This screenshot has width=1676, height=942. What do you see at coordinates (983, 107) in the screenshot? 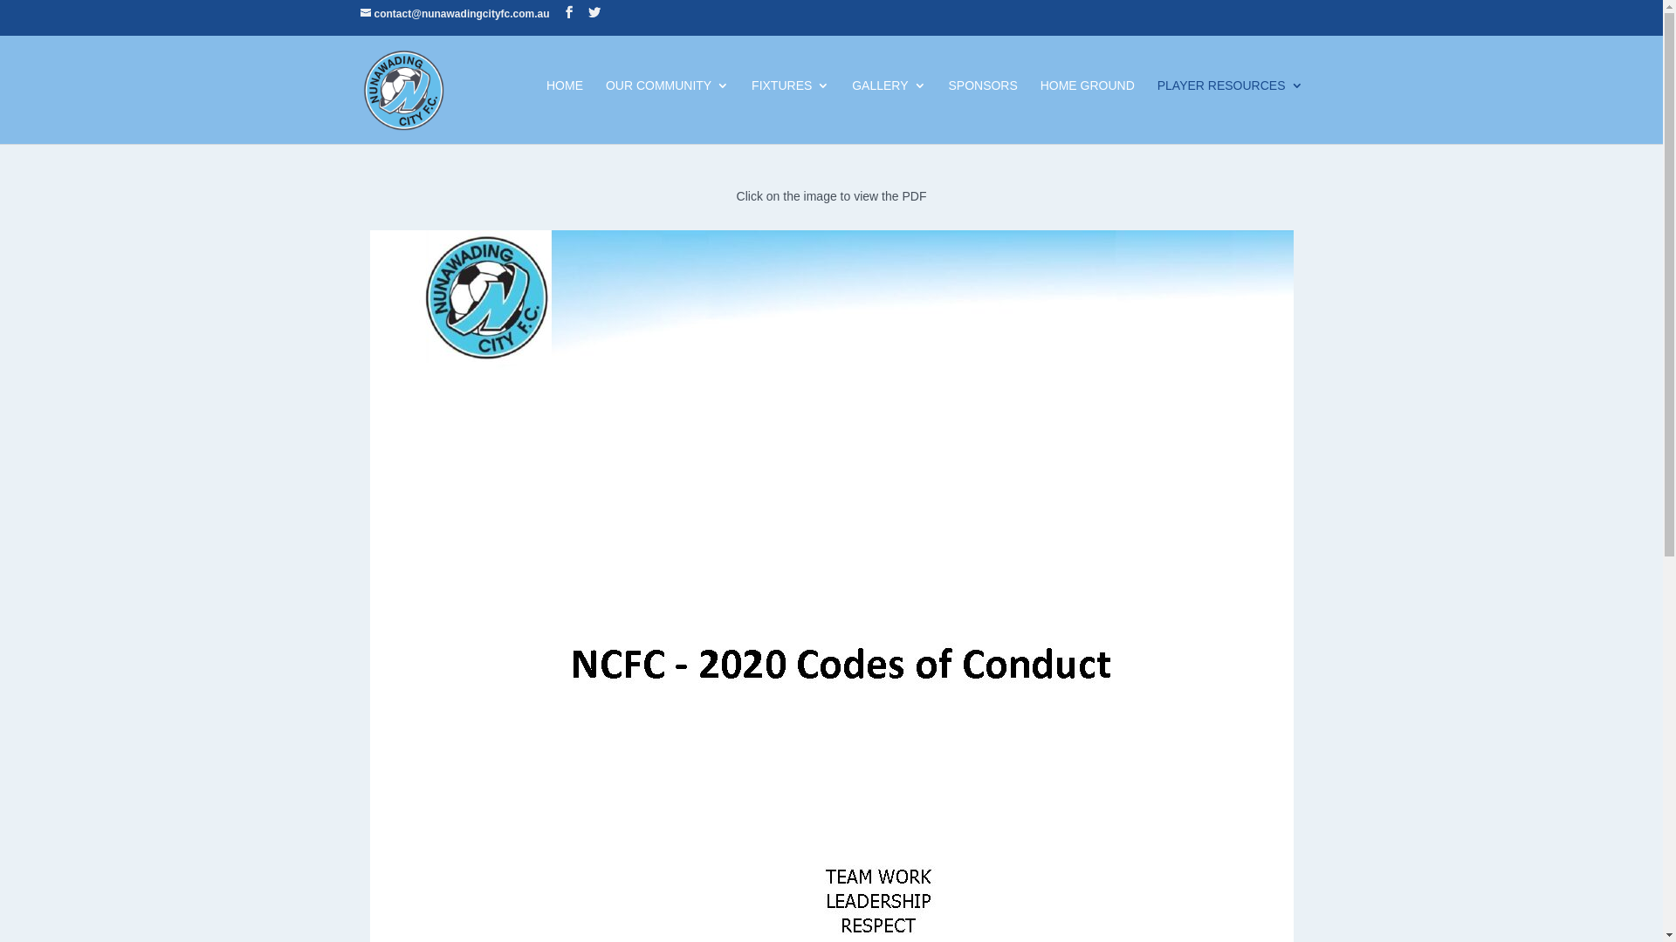
I see `SPONSORS` at bounding box center [983, 107].